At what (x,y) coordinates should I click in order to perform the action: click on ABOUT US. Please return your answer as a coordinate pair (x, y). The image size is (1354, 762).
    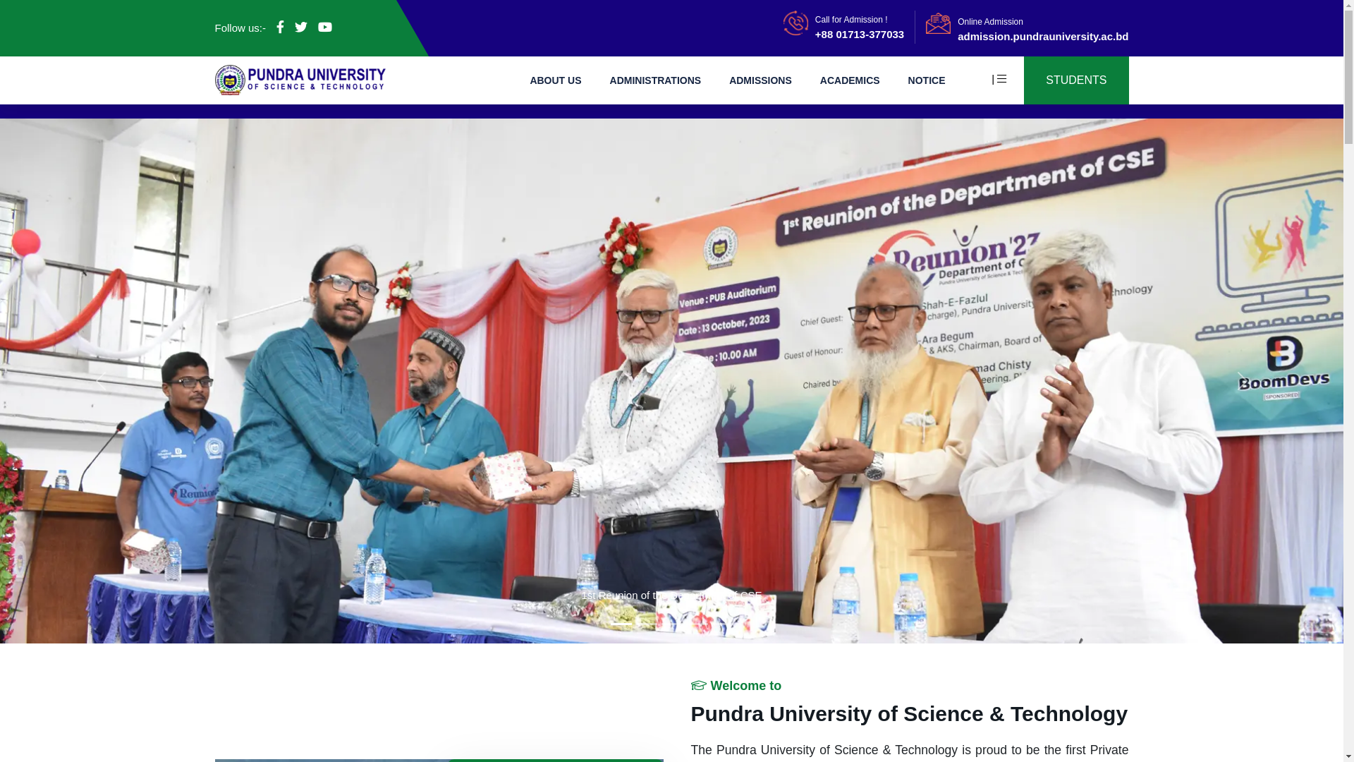
    Looking at the image, I should click on (556, 80).